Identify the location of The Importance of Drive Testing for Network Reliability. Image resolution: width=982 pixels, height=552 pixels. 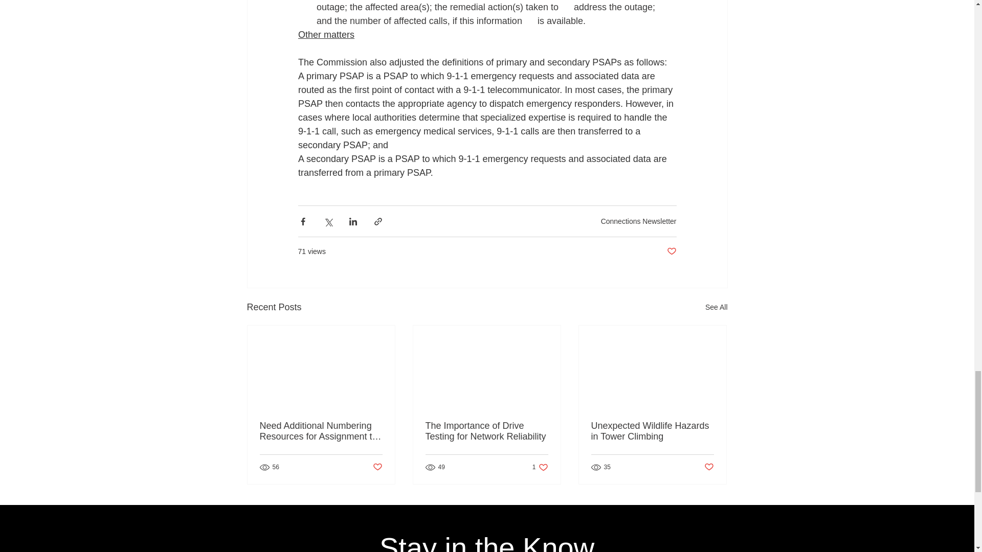
(486, 431).